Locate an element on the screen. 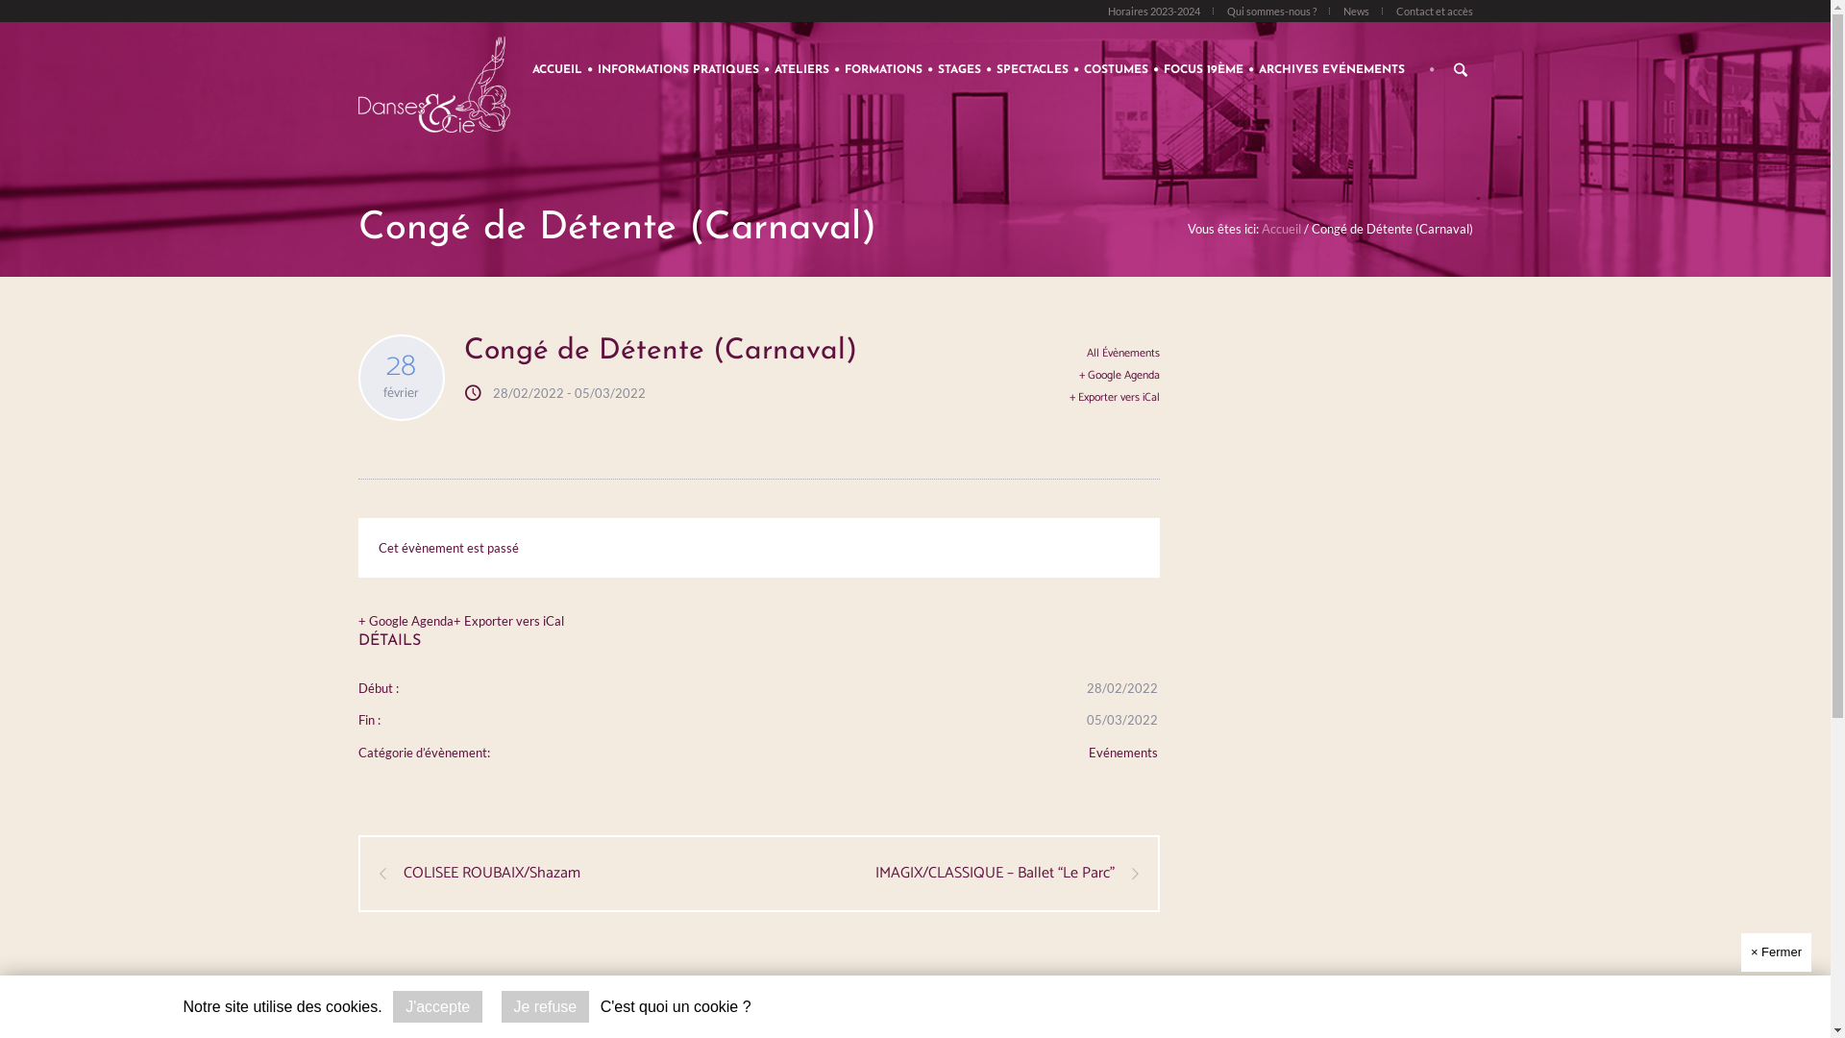 This screenshot has width=1845, height=1038. INFORMATIONS PRATIQUES is located at coordinates (678, 70).